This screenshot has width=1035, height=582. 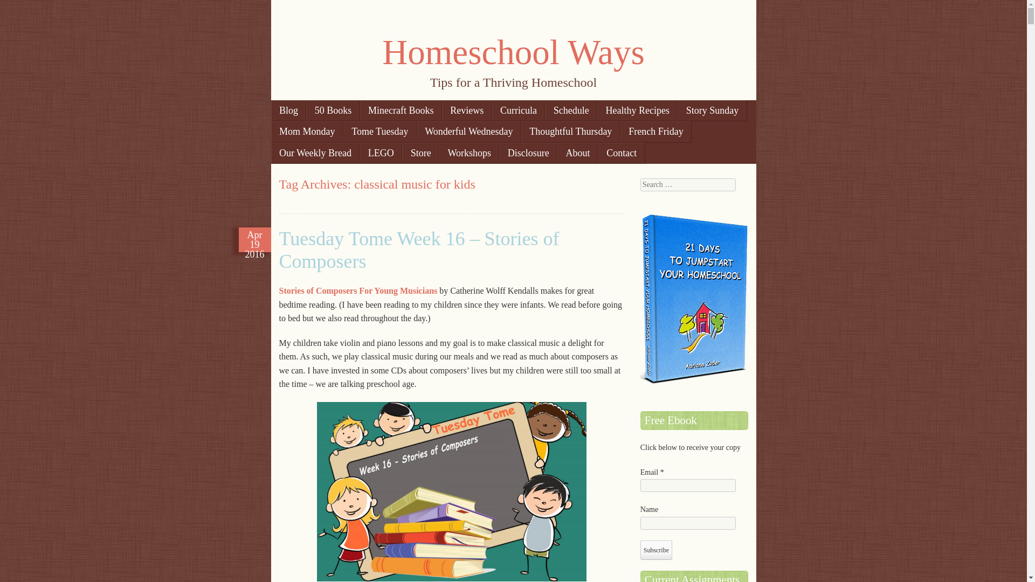 I want to click on About, so click(x=578, y=153).